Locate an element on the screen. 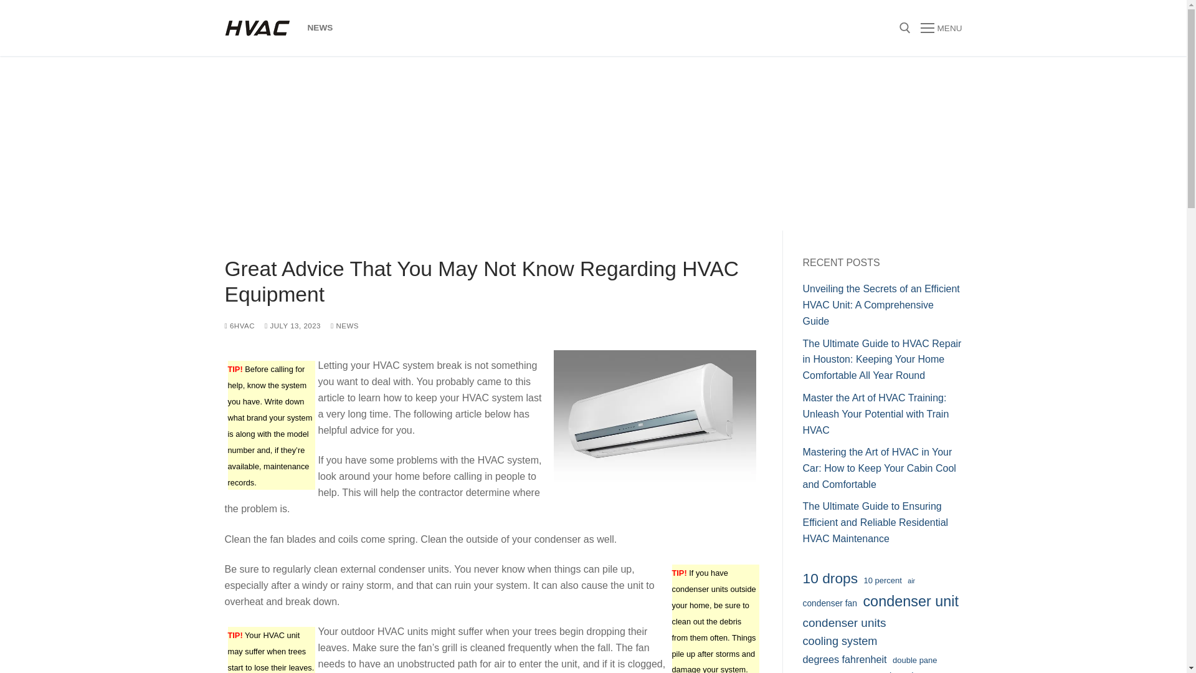 The width and height of the screenshot is (1196, 673). 10 drops is located at coordinates (830, 578).